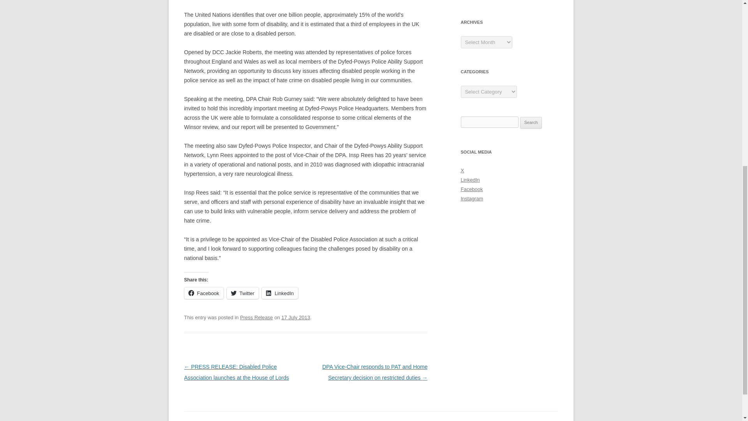 This screenshot has width=748, height=421. What do you see at coordinates (470, 179) in the screenshot?
I see `LinkedIn` at bounding box center [470, 179].